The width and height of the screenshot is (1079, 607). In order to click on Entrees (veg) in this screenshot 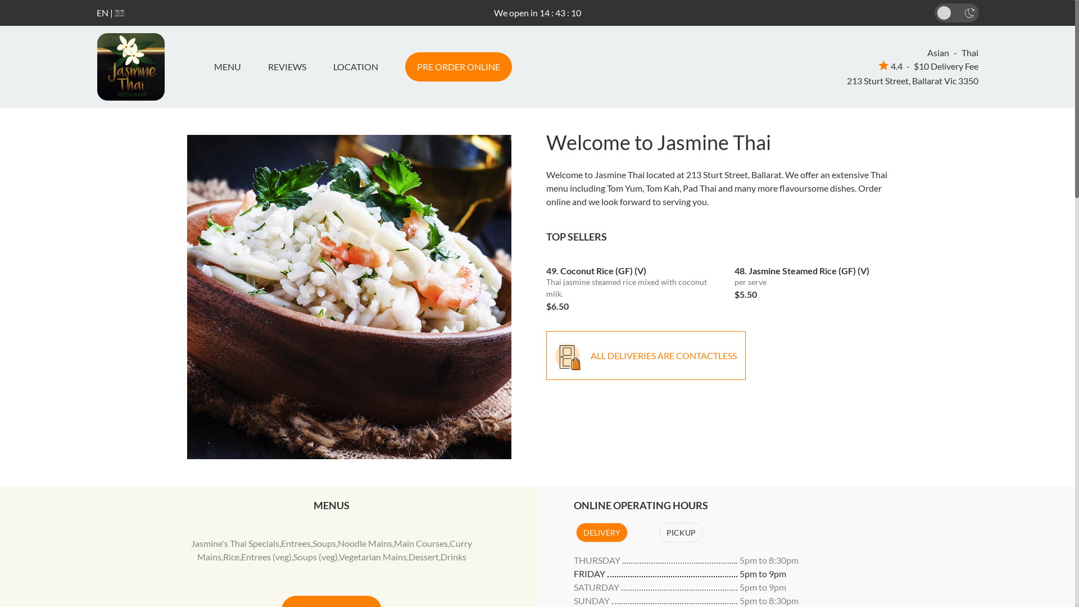, I will do `click(266, 556)`.